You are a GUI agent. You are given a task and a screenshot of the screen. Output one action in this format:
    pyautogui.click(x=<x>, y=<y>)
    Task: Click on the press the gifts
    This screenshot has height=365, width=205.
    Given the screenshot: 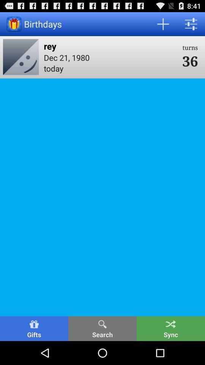 What is the action you would take?
    pyautogui.click(x=34, y=328)
    